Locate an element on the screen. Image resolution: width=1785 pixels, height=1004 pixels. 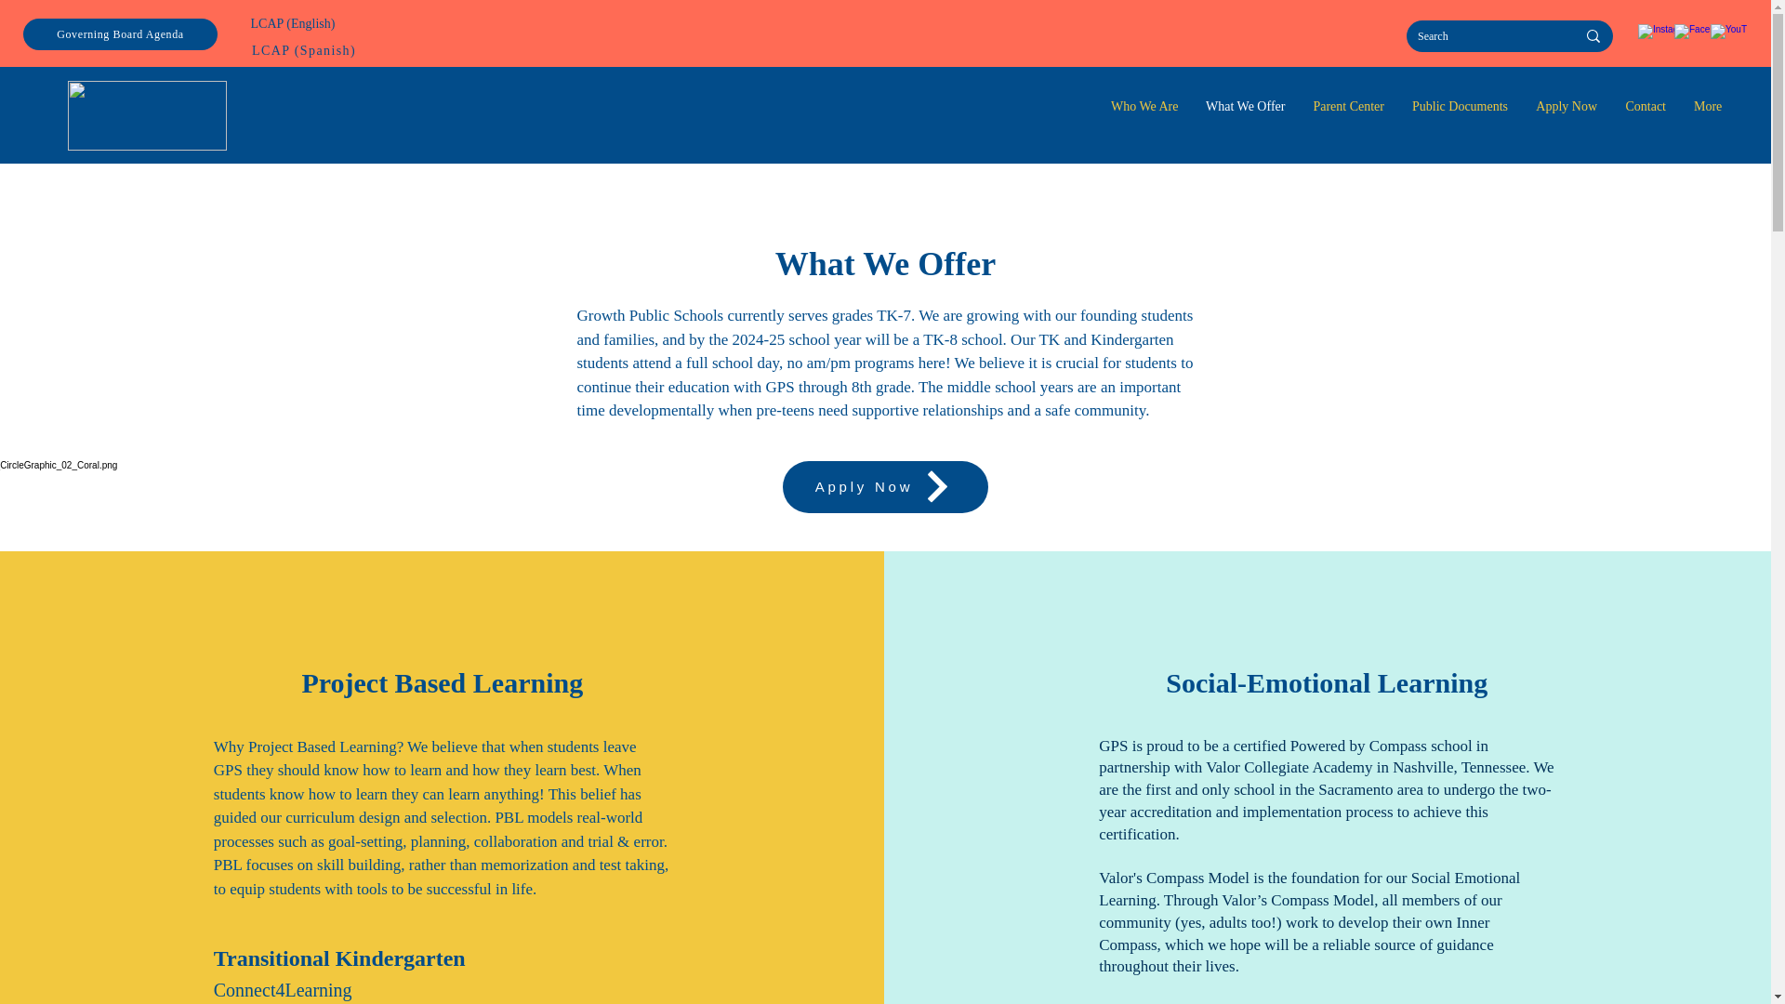
Parent Center is located at coordinates (1348, 106).